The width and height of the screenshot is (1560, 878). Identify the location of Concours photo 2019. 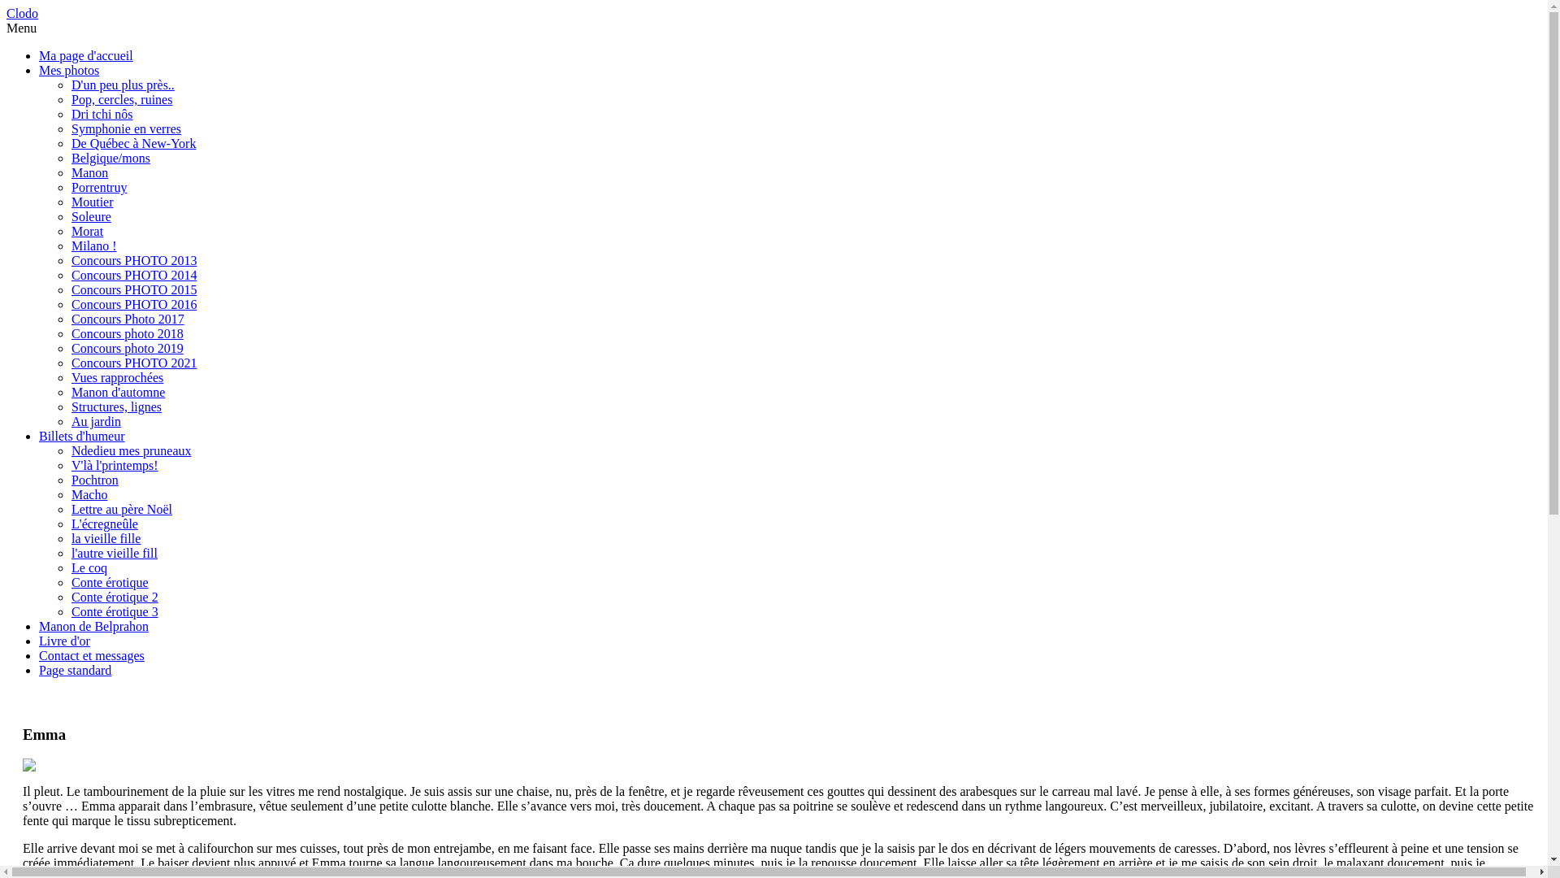
(128, 348).